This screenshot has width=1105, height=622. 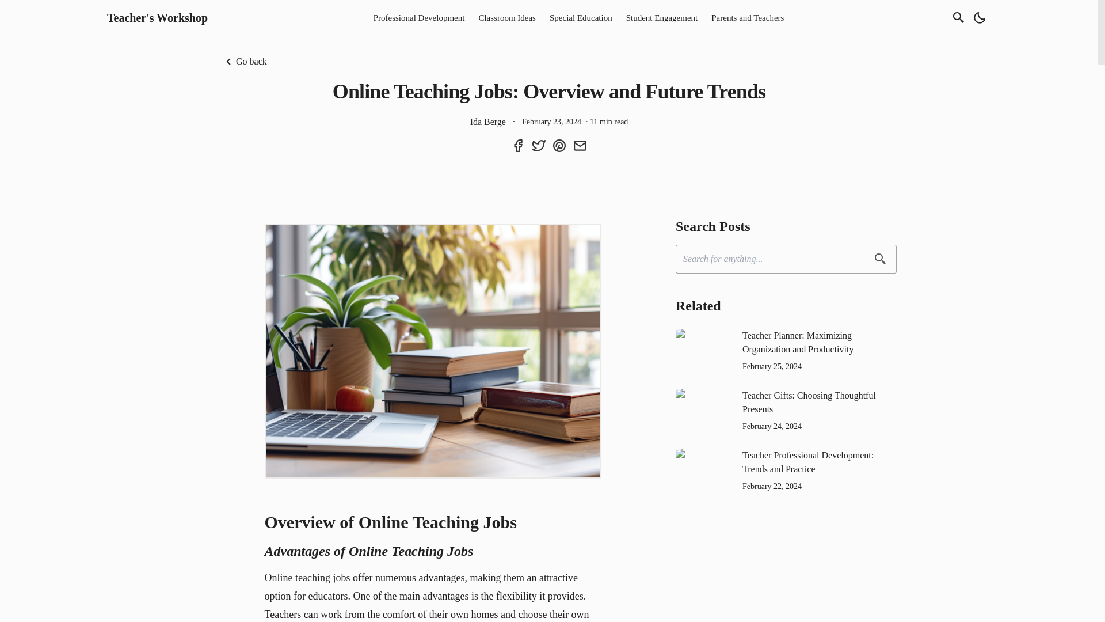 I want to click on Classroom Ideas, so click(x=506, y=17).